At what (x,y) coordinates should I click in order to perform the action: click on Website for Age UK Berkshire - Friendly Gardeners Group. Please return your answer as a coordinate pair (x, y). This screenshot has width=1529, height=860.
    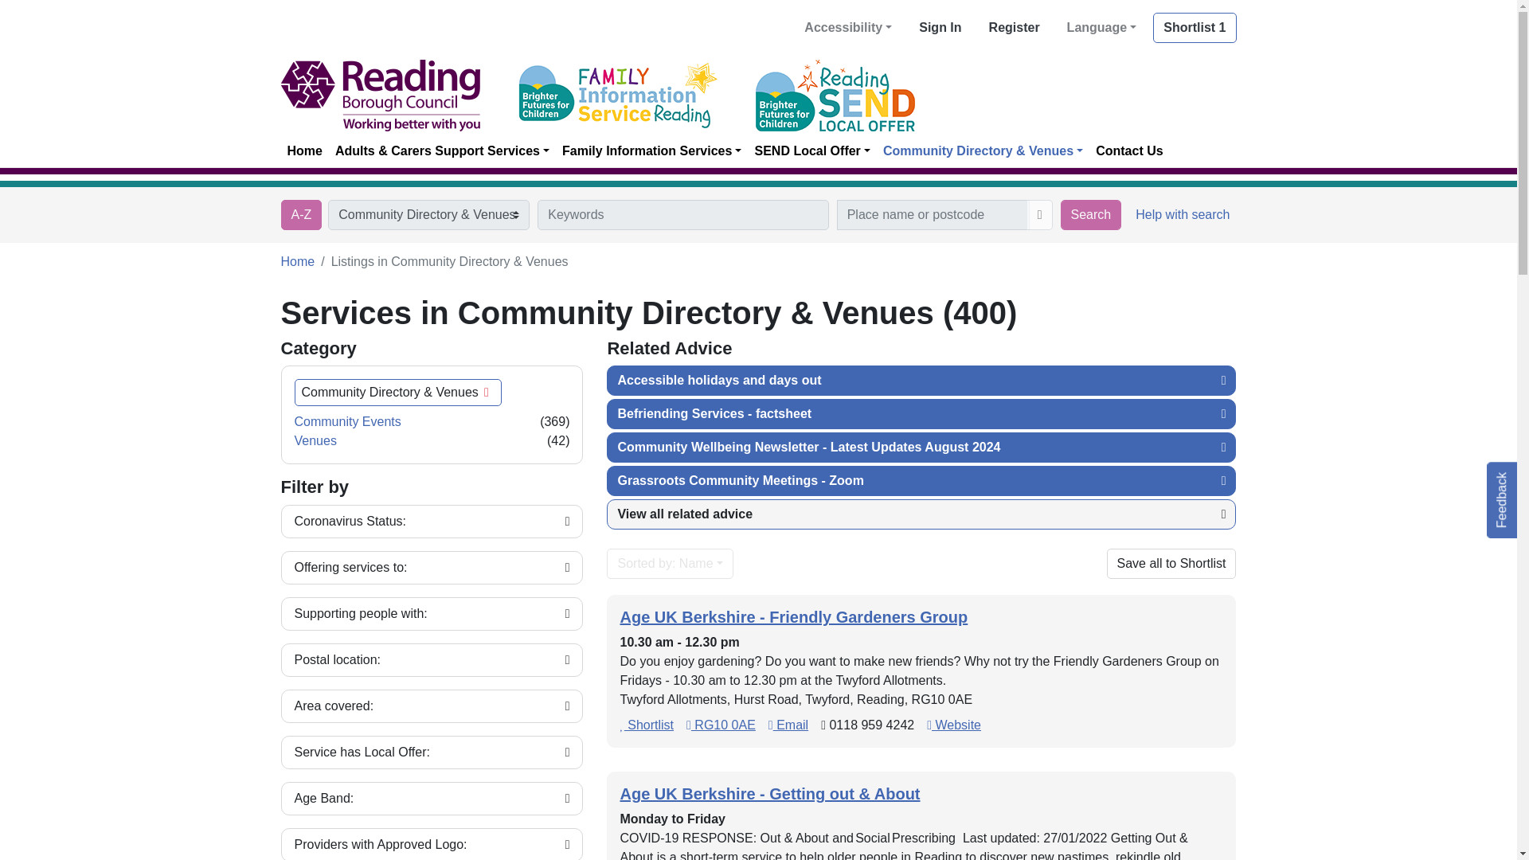
    Looking at the image, I should click on (954, 725).